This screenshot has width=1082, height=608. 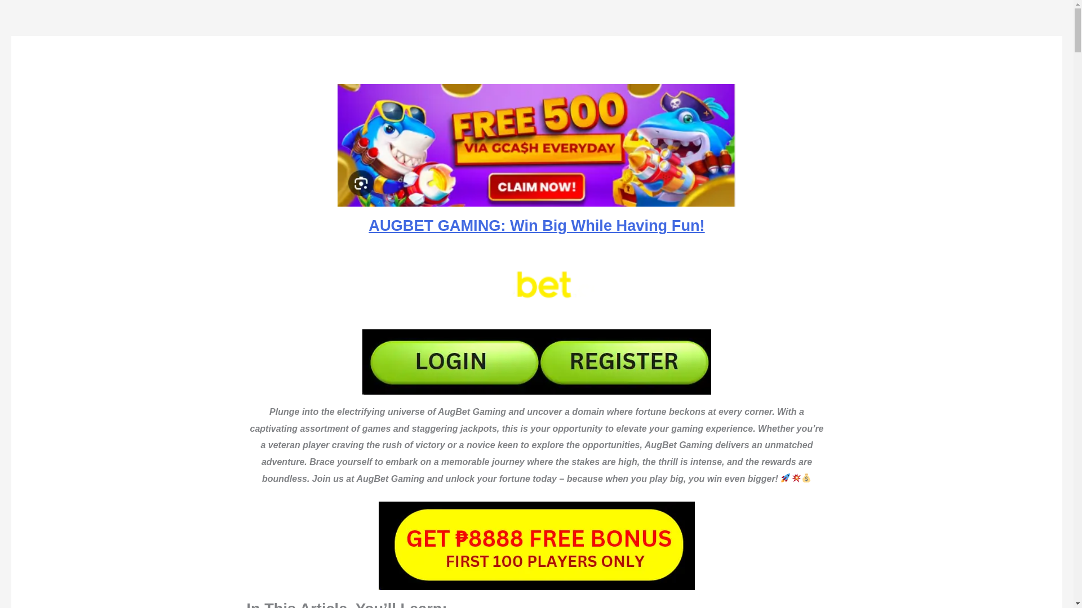 What do you see at coordinates (536, 225) in the screenshot?
I see `AUGBET GAMING: Win Big While Having Fun!` at bounding box center [536, 225].